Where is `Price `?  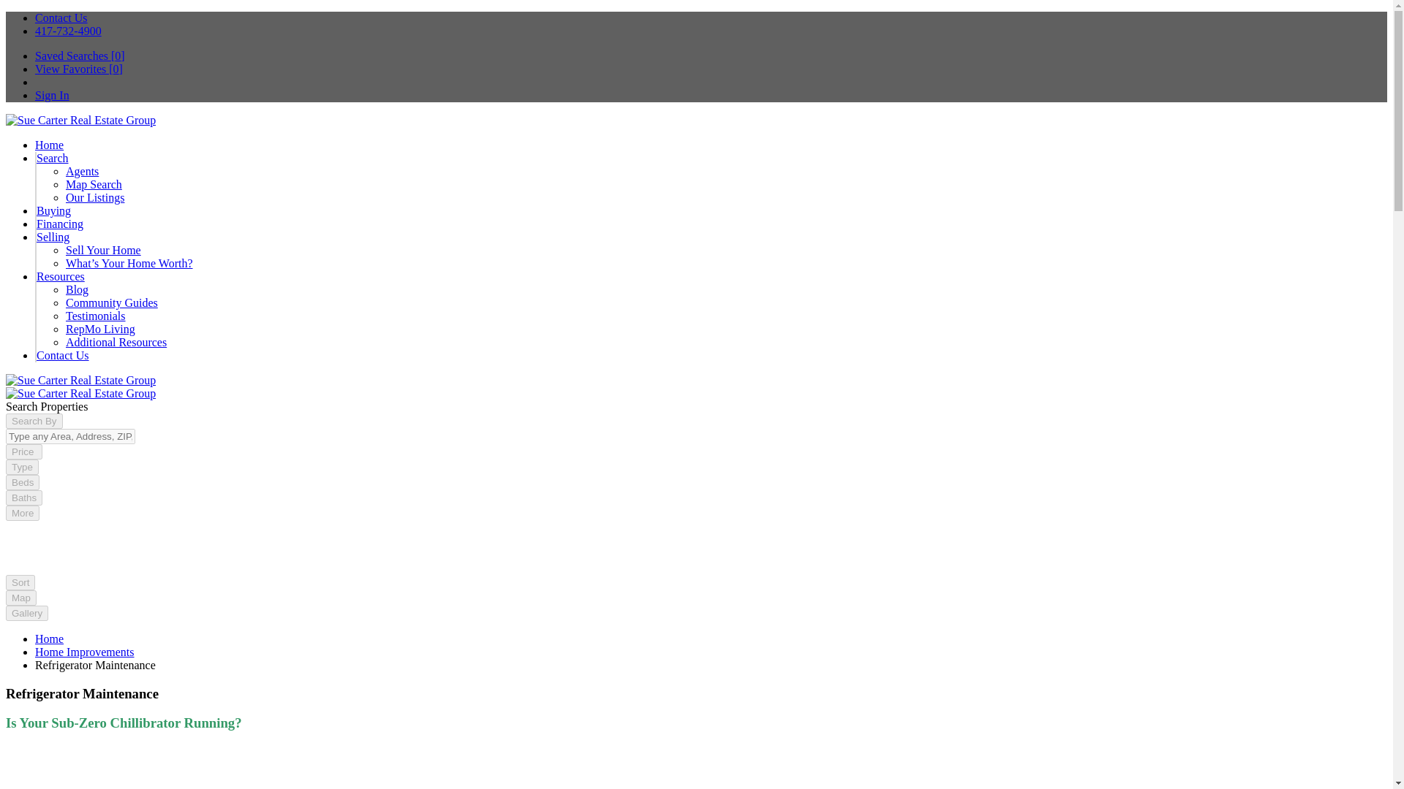 Price  is located at coordinates (23, 451).